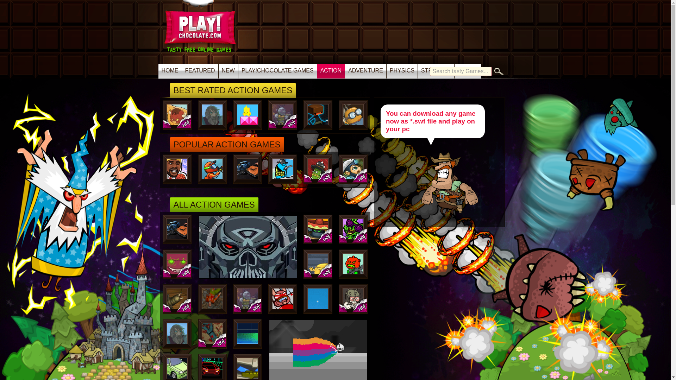 The image size is (676, 380). I want to click on ACTION, so click(331, 71).